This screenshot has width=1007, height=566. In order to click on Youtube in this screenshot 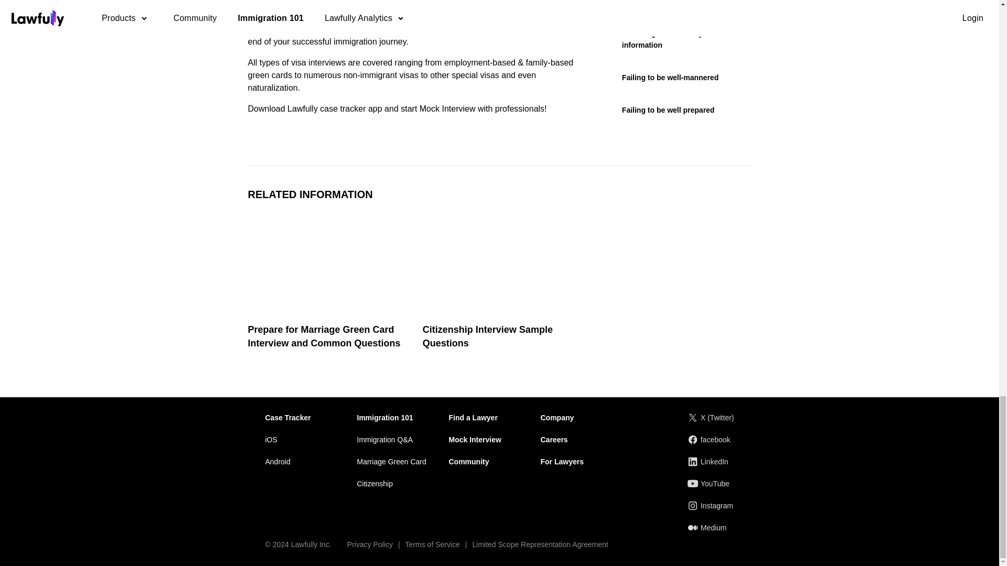, I will do `click(710, 483)`.